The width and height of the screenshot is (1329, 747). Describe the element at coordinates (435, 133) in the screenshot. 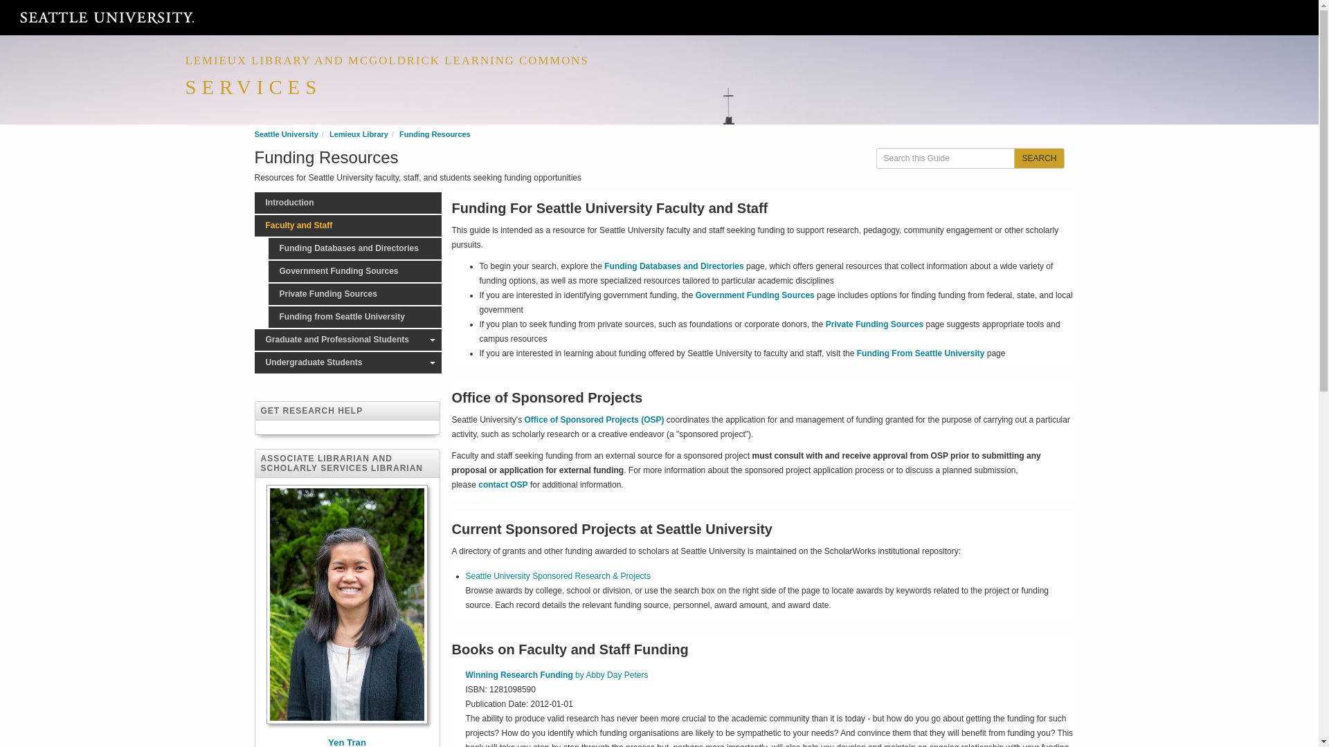

I see `Funding Resources` at that location.